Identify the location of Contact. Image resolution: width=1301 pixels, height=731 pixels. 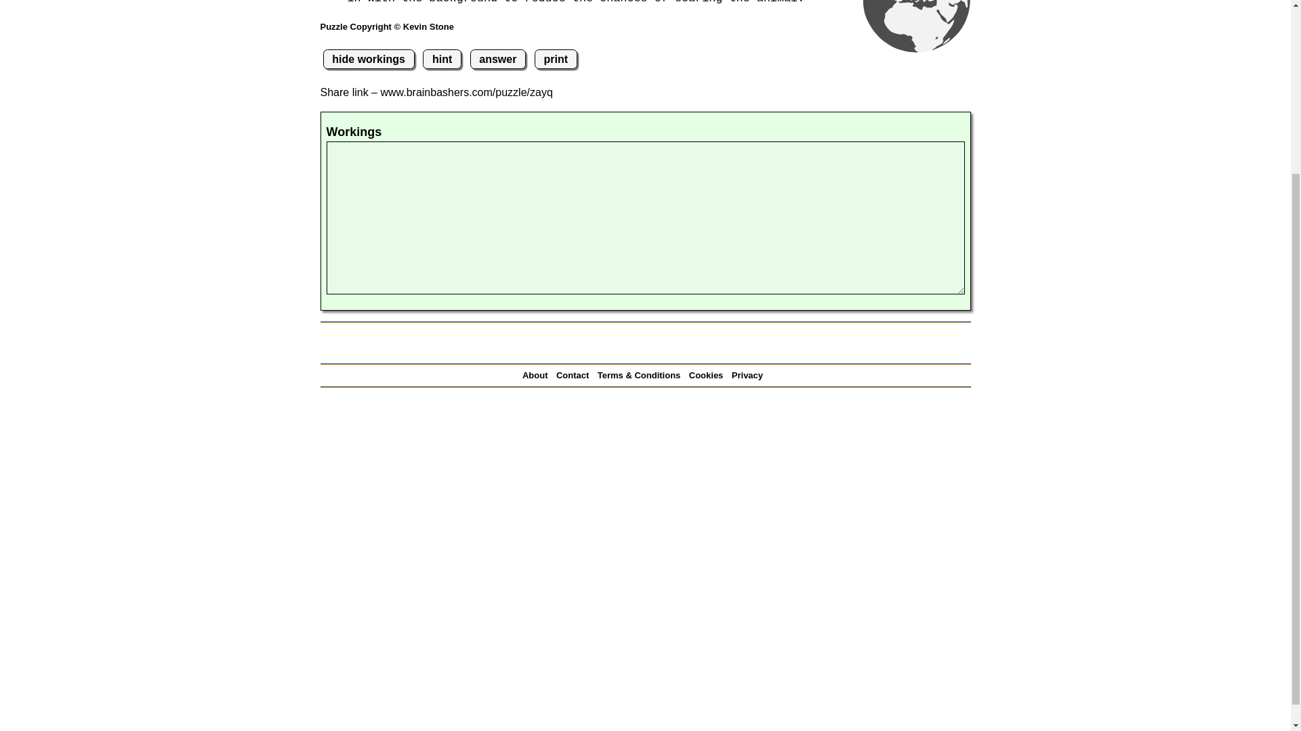
(575, 375).